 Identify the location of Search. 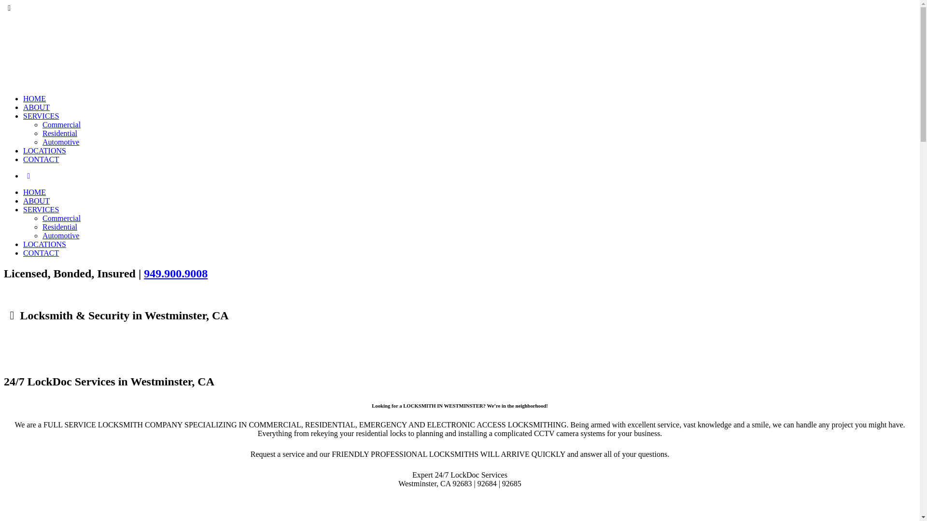
(28, 176).